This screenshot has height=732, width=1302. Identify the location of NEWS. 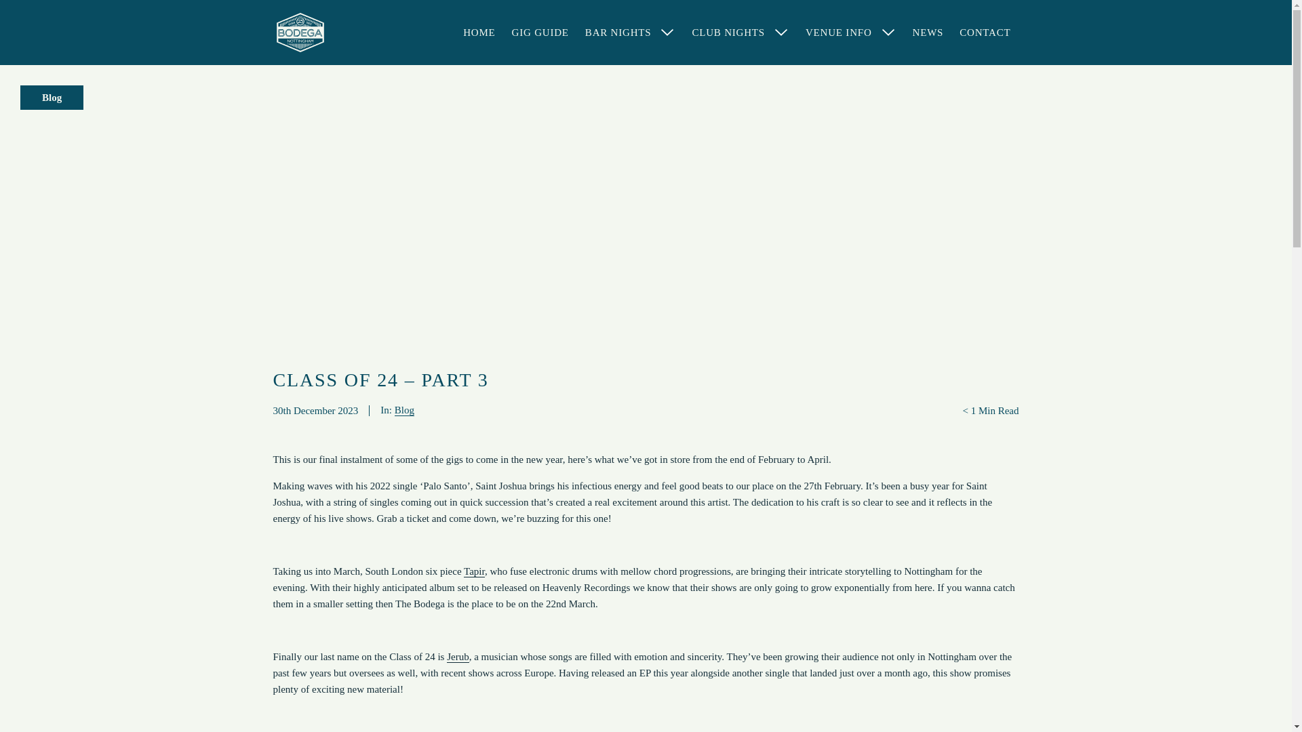
(928, 32).